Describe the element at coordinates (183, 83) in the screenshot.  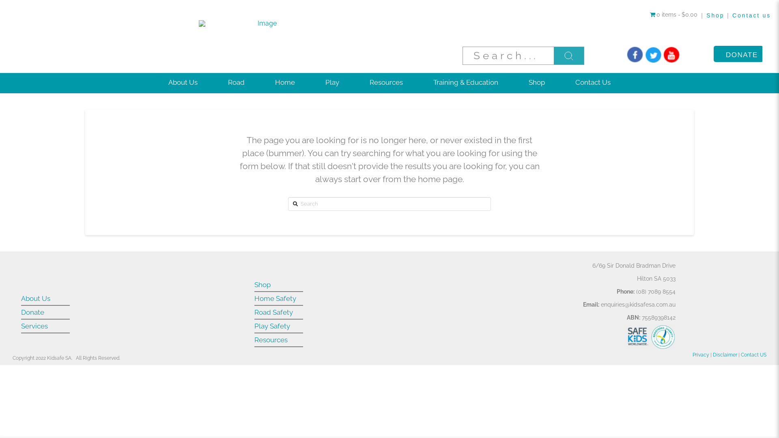
I see `About Us` at that location.